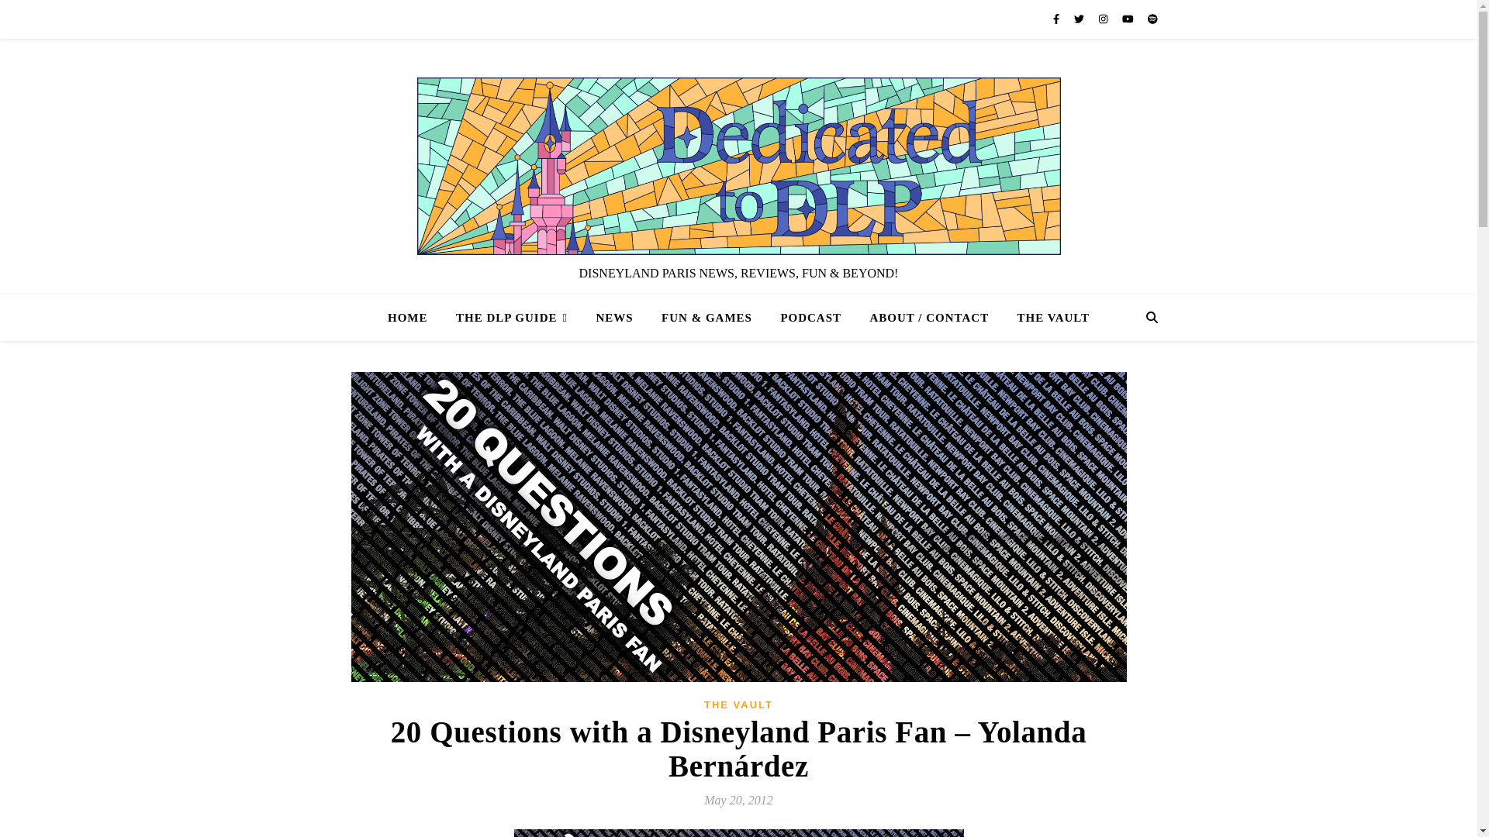 Image resolution: width=1489 pixels, height=837 pixels. I want to click on THE VAULT, so click(1047, 318).